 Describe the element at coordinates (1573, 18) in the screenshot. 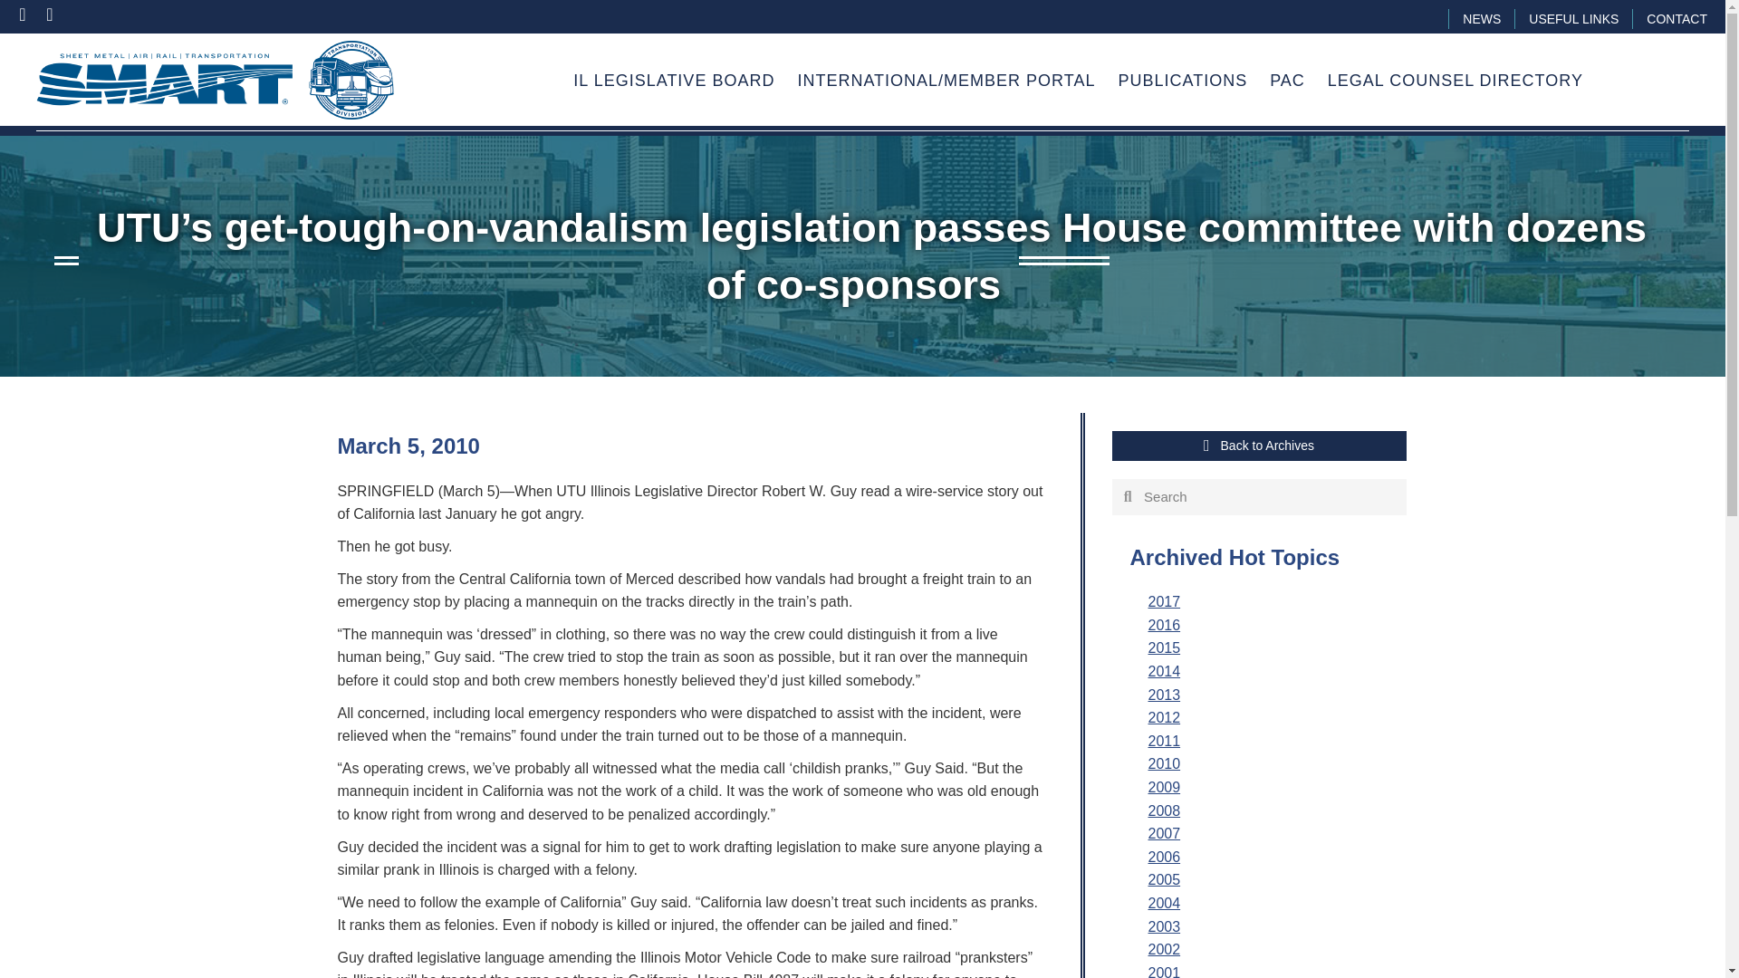

I see `USEFUL LINKS` at that location.